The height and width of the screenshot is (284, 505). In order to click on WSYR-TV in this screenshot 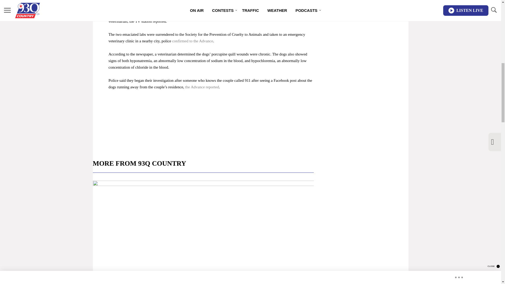, I will do `click(201, 2)`.